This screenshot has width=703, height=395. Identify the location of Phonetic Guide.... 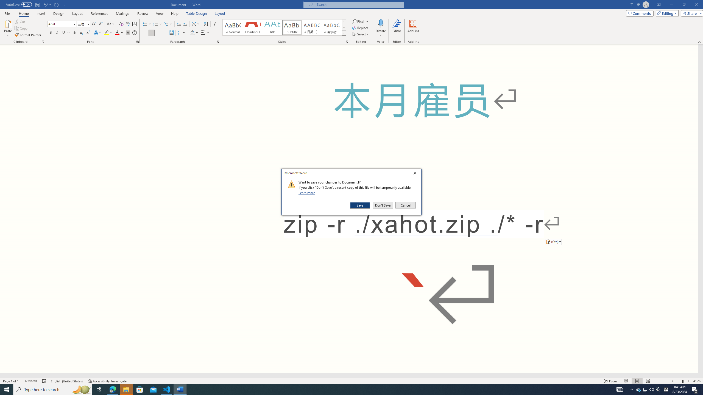
(128, 24).